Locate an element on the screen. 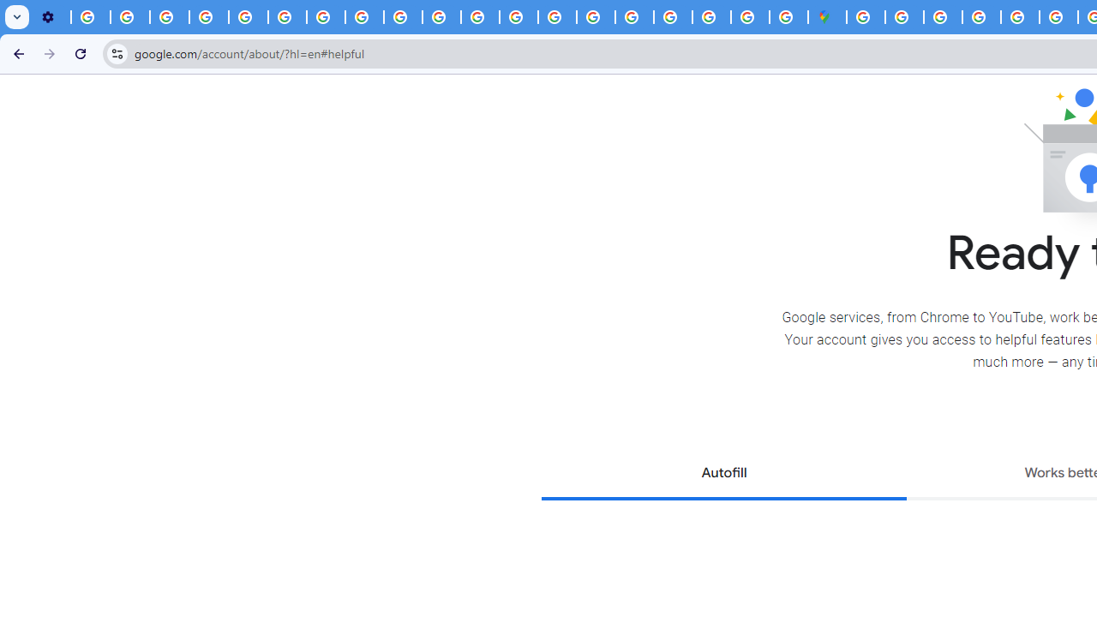 The image size is (1097, 617). Privacy Help Center - Policies Help is located at coordinates (249, 17).